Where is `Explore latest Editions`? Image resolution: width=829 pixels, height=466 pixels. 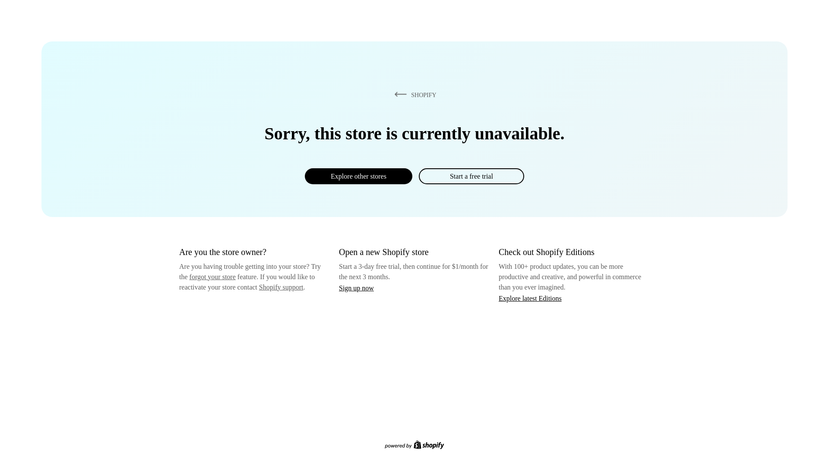 Explore latest Editions is located at coordinates (530, 298).